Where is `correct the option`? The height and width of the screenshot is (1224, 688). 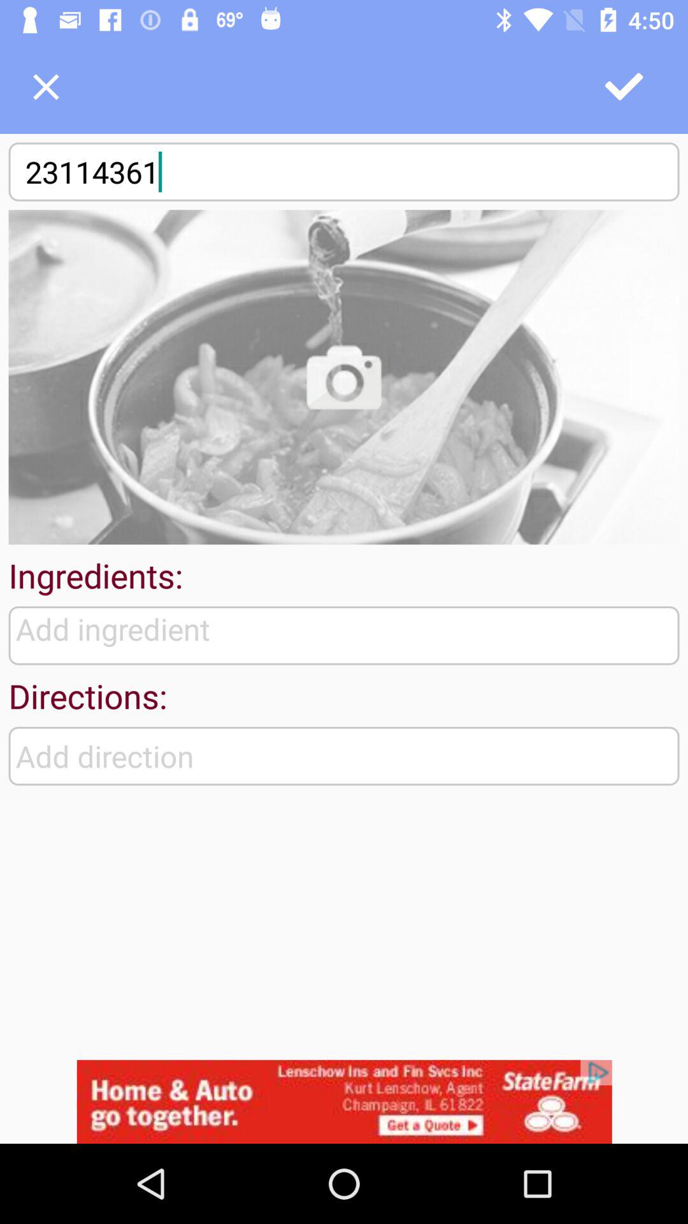
correct the option is located at coordinates (625, 87).